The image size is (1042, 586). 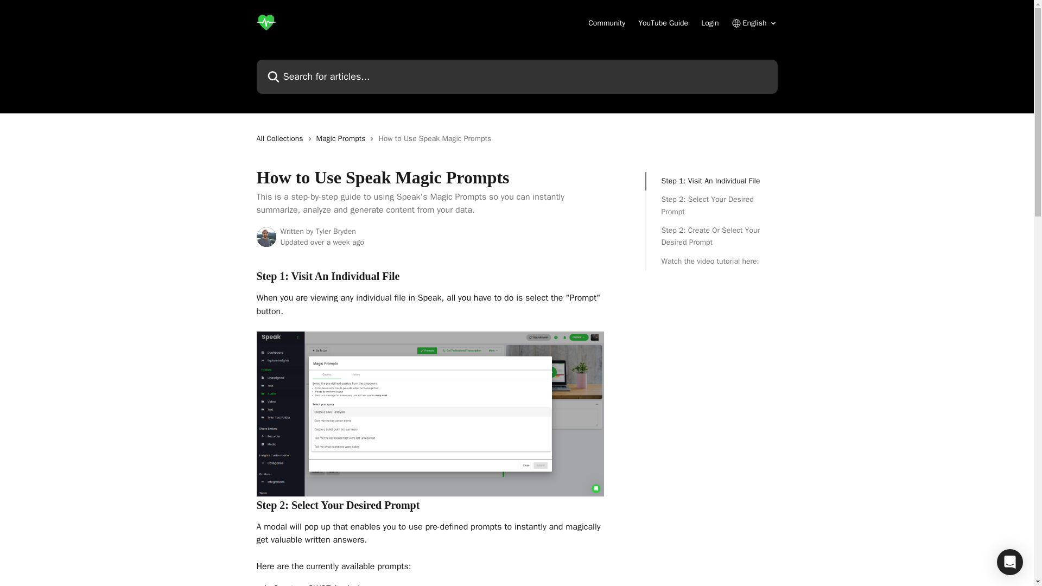 I want to click on All Collections, so click(x=282, y=139).